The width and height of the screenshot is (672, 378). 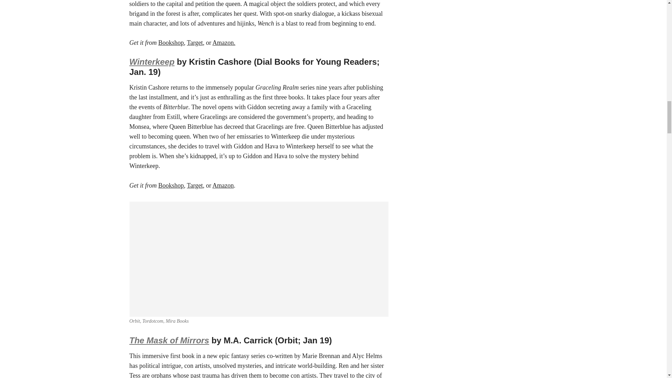 What do you see at coordinates (171, 43) in the screenshot?
I see `Bookshop` at bounding box center [171, 43].